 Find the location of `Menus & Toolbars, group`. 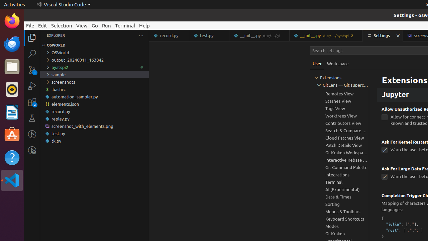

Menus & Toolbars, group is located at coordinates (339, 212).